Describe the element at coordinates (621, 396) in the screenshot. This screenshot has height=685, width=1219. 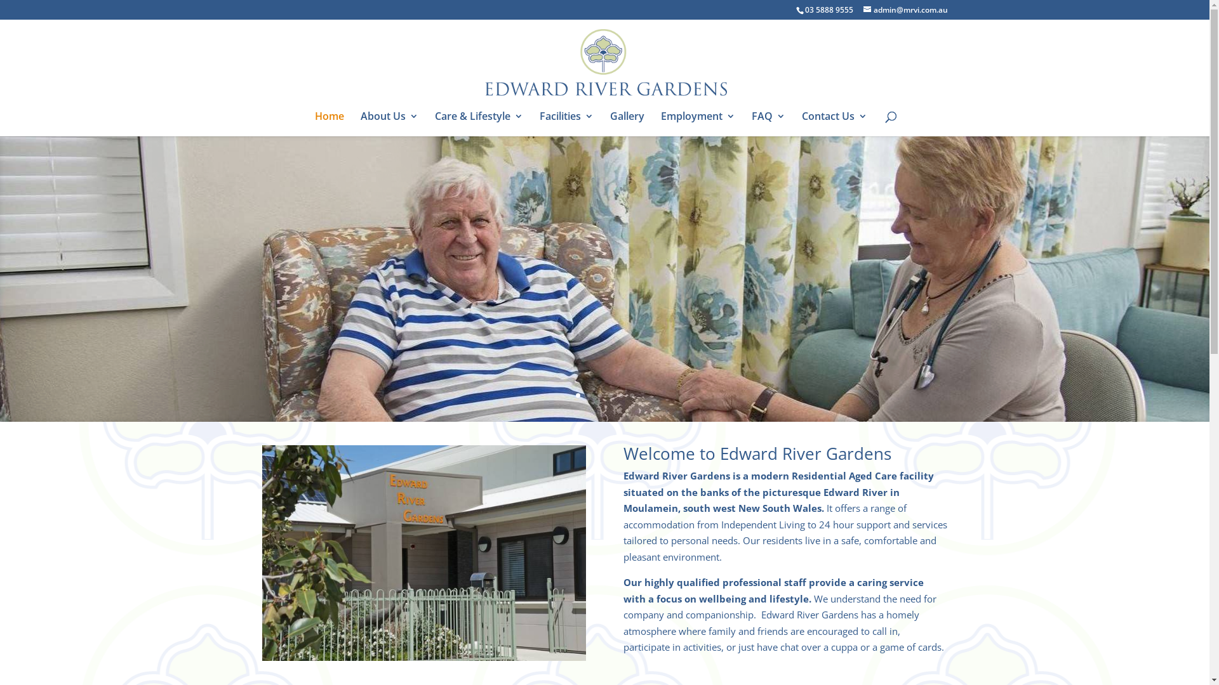
I see `5` at that location.